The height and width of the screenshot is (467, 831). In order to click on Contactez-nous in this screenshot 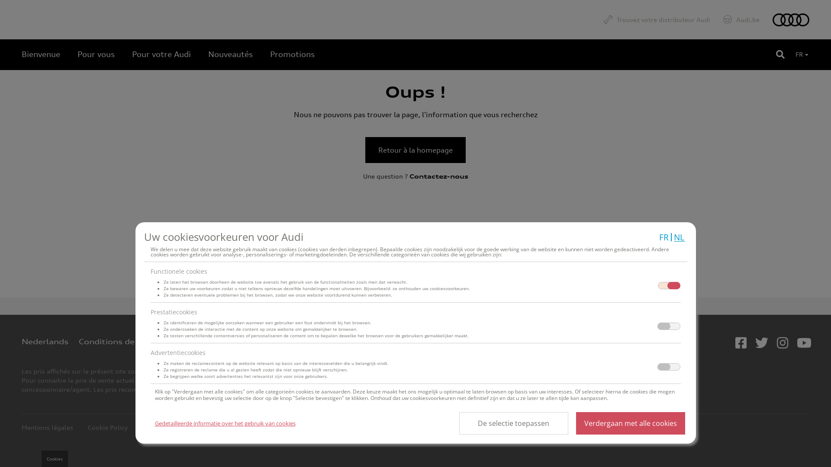, I will do `click(439, 176)`.